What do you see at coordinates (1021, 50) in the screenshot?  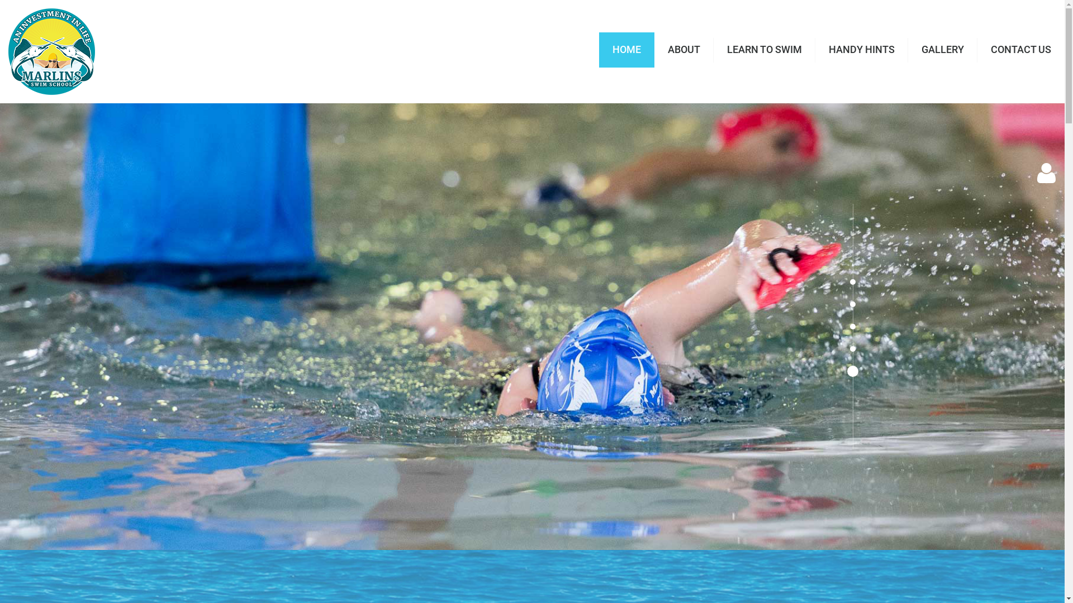 I see `CONTACT US` at bounding box center [1021, 50].